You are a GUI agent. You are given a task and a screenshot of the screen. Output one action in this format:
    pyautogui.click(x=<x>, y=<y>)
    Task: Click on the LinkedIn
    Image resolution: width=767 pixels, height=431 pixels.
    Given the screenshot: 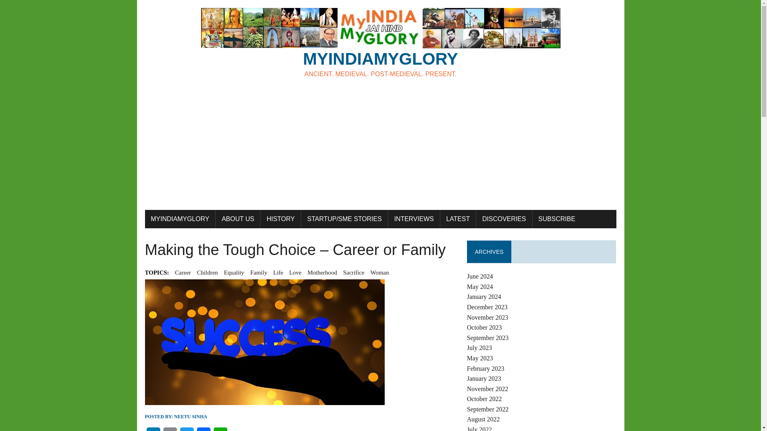 What is the action you would take?
    pyautogui.click(x=153, y=429)
    